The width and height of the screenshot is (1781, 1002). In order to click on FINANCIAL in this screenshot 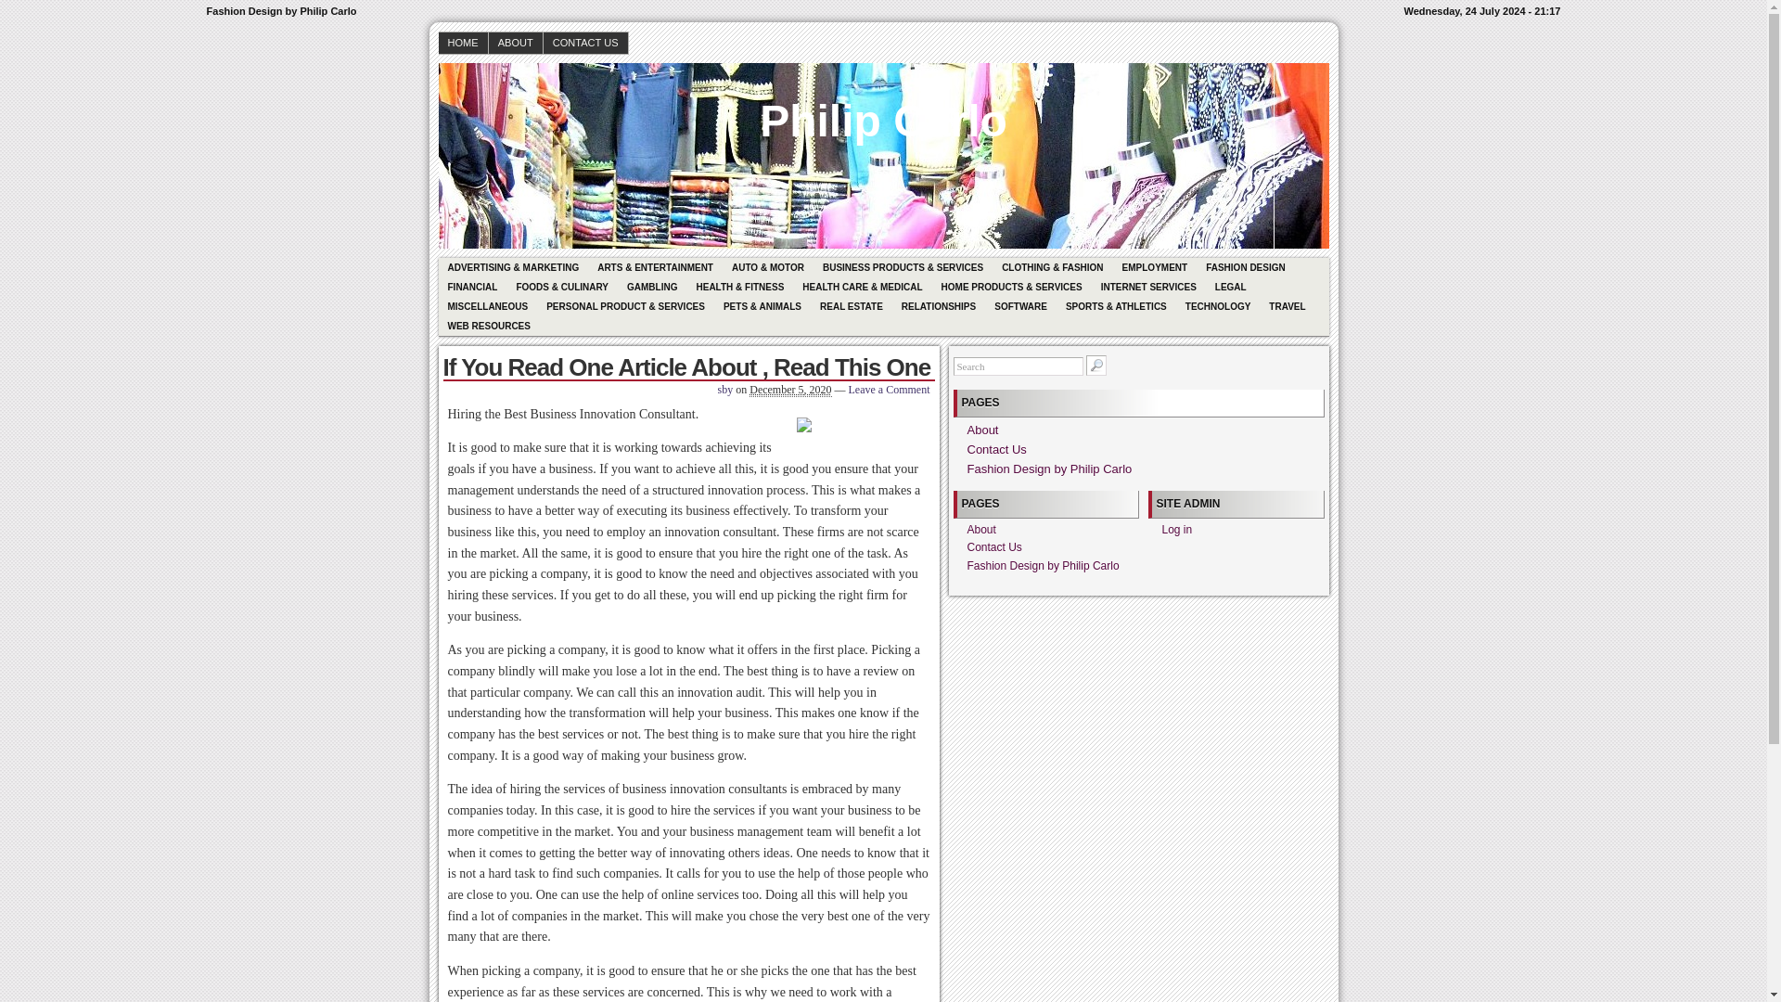, I will do `click(471, 287)`.